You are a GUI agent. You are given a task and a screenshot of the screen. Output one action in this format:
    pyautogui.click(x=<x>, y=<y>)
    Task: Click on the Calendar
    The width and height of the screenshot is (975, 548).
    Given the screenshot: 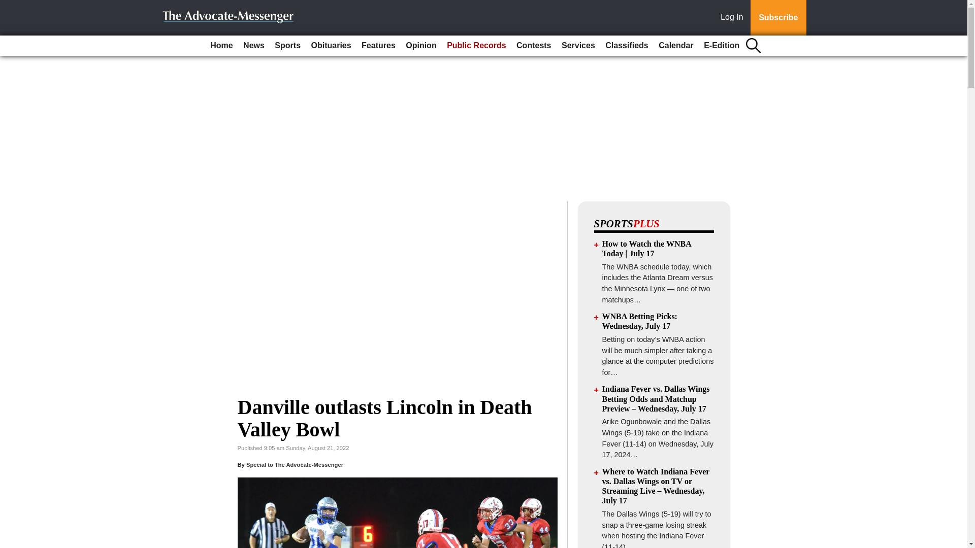 What is the action you would take?
    pyautogui.click(x=675, y=46)
    